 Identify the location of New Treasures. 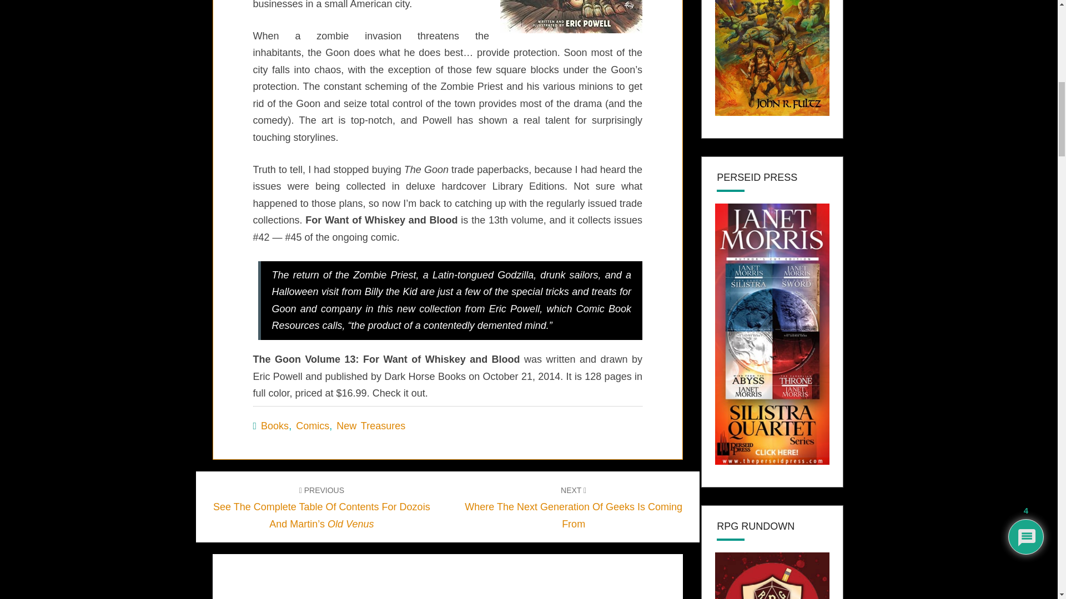
(371, 426).